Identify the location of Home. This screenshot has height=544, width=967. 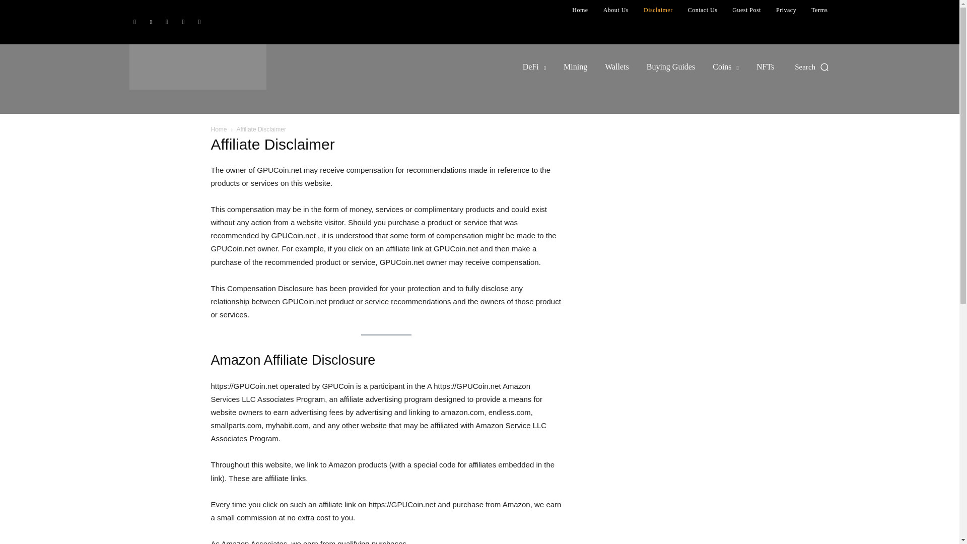
(579, 10).